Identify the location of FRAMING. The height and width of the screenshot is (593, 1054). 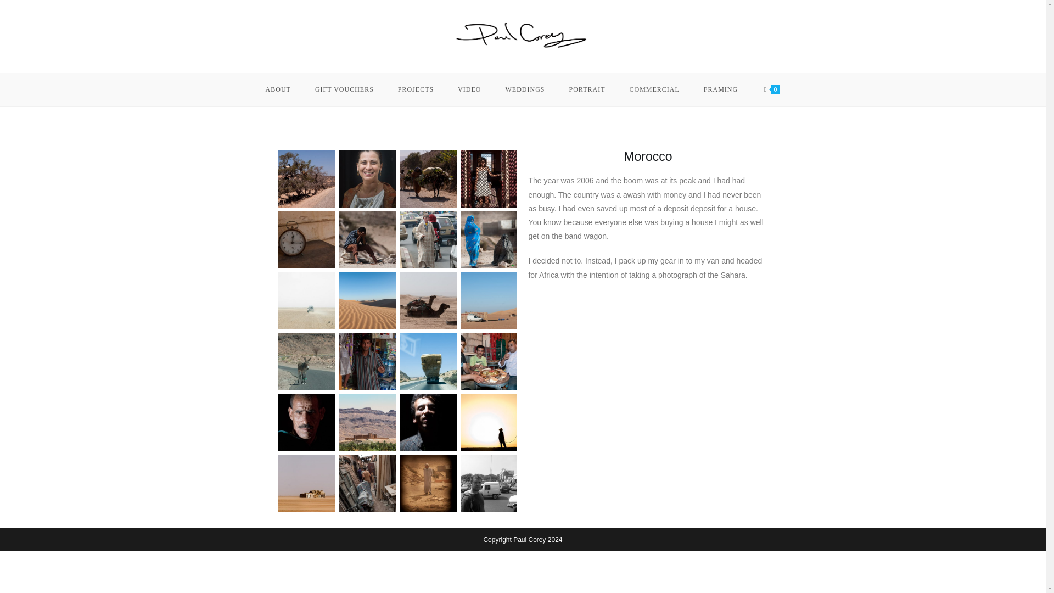
(720, 89).